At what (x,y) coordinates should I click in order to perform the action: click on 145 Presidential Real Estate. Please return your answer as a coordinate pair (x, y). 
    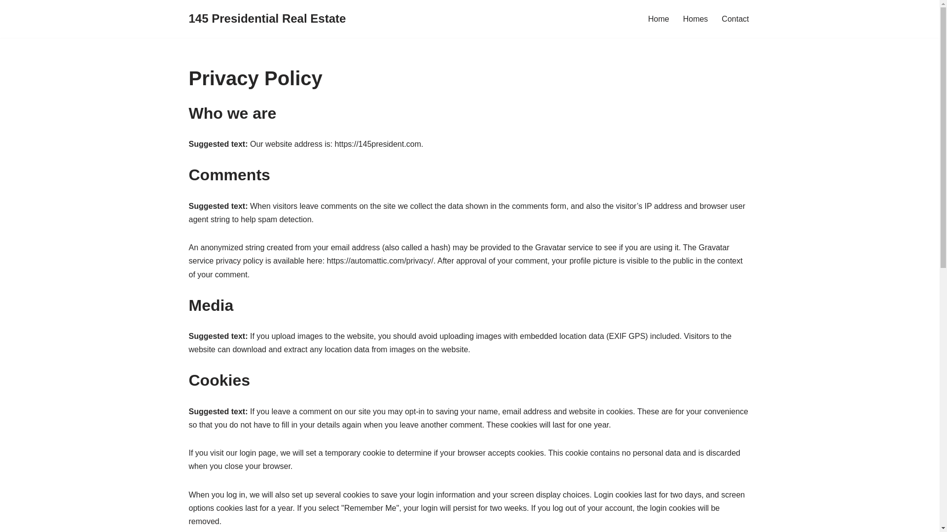
    Looking at the image, I should click on (267, 19).